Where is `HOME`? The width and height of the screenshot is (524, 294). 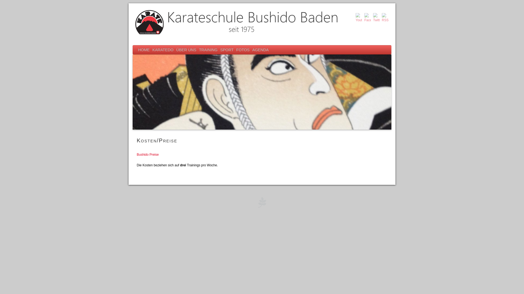 HOME is located at coordinates (144, 50).